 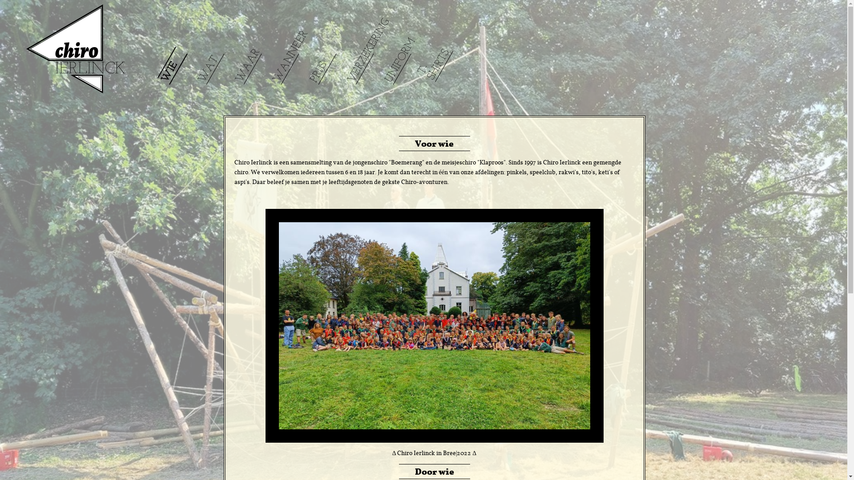 I want to click on UNIFORM, so click(x=408, y=42).